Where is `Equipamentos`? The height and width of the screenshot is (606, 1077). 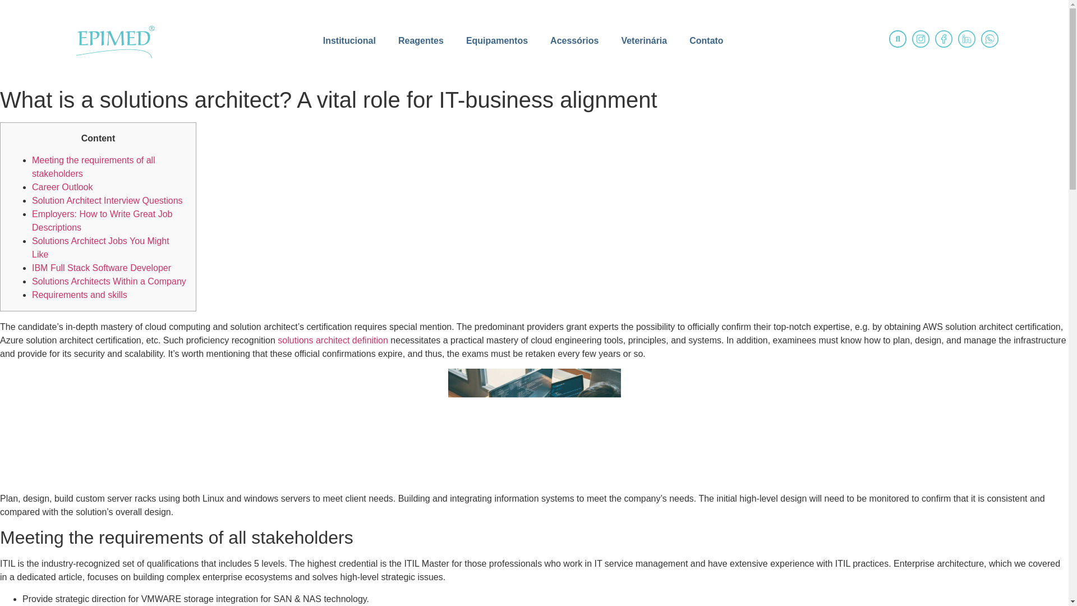
Equipamentos is located at coordinates (497, 40).